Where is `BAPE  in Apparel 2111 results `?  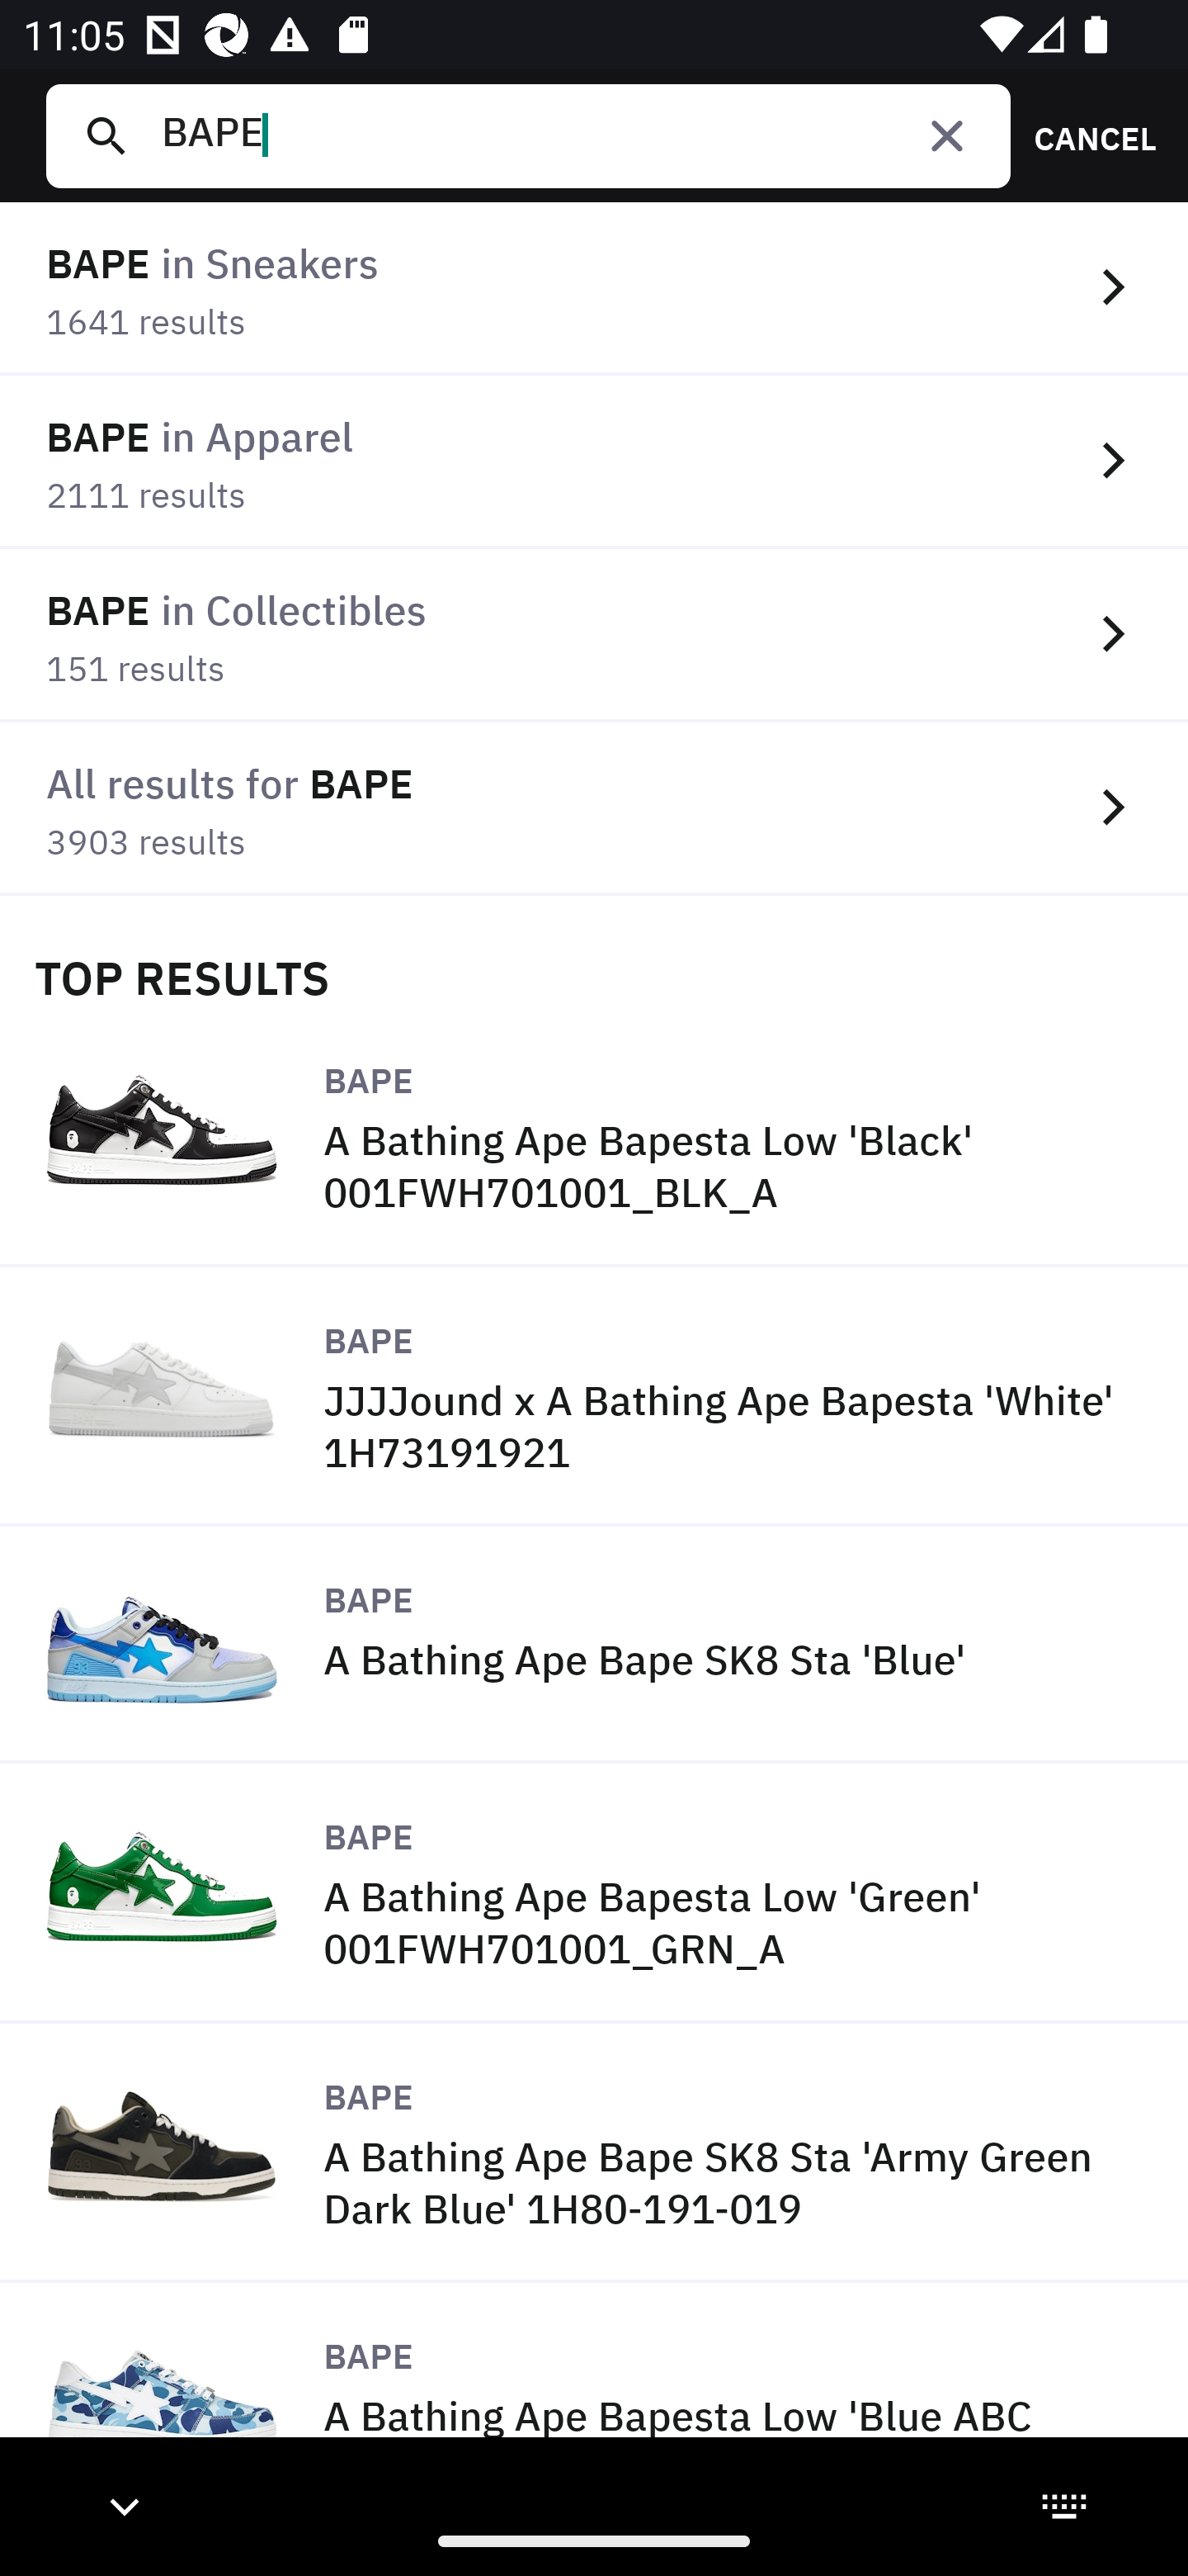
BAPE  in Apparel 2111 results  is located at coordinates (594, 462).